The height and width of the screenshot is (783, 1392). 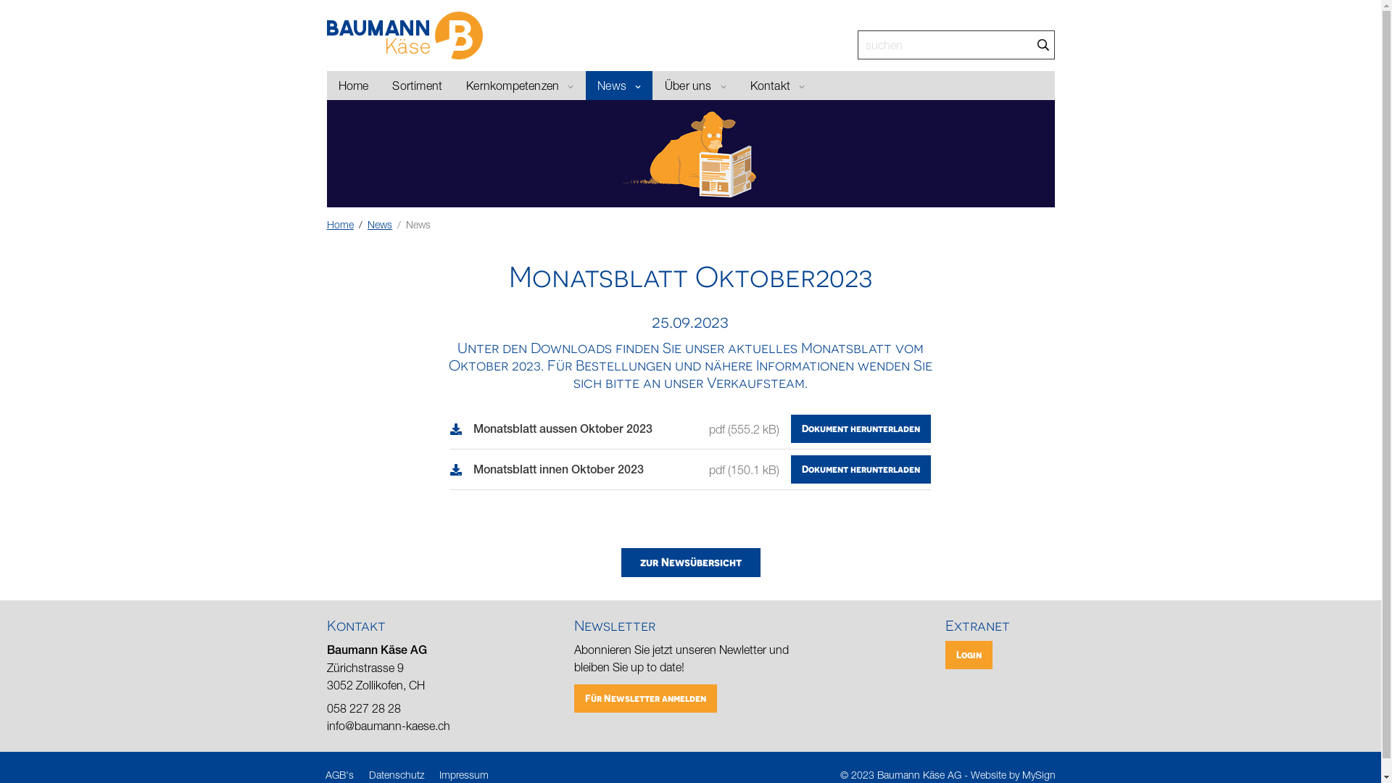 I want to click on Datenschutz, so click(x=396, y=774).